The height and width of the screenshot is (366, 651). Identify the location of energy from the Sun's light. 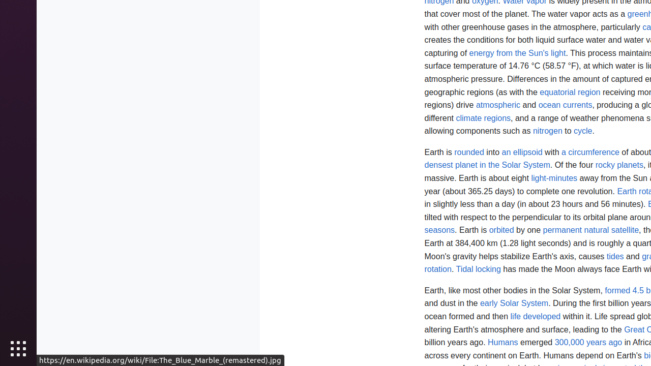
(518, 53).